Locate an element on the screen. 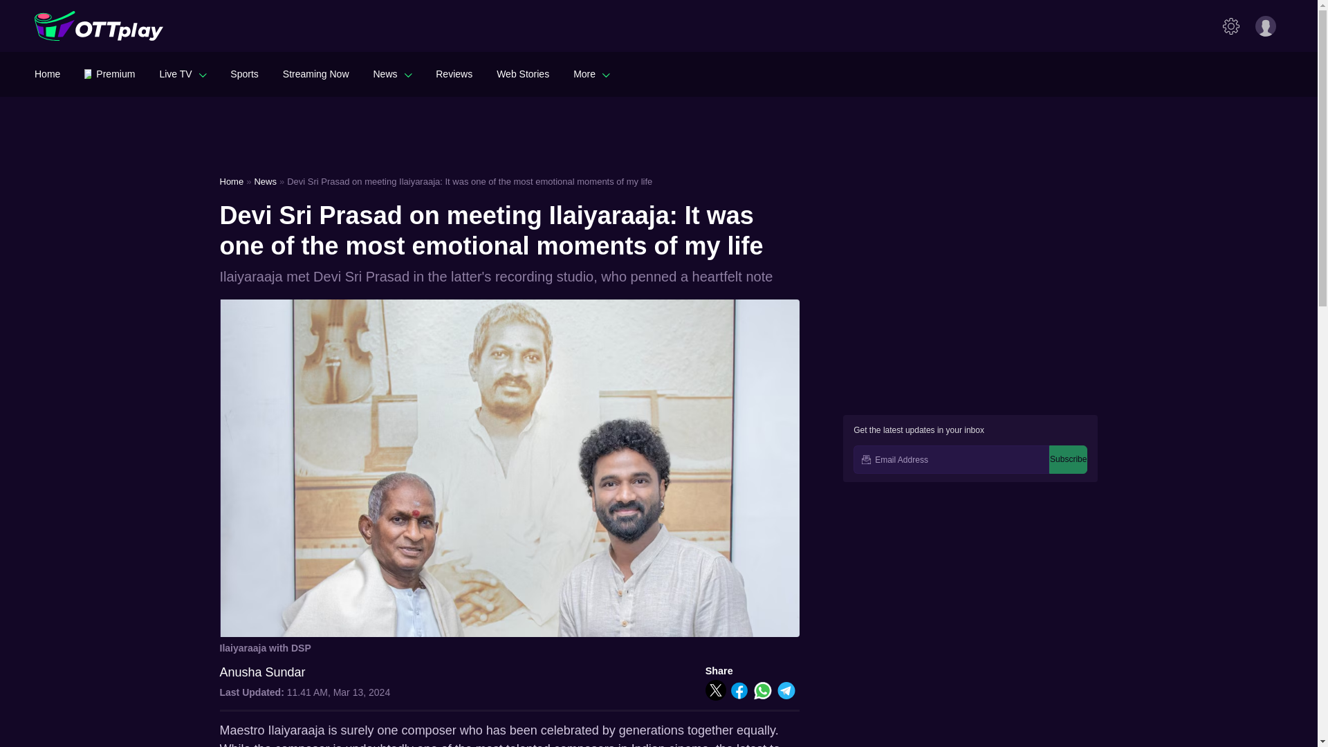 The height and width of the screenshot is (747, 1328). Premium is located at coordinates (109, 73).